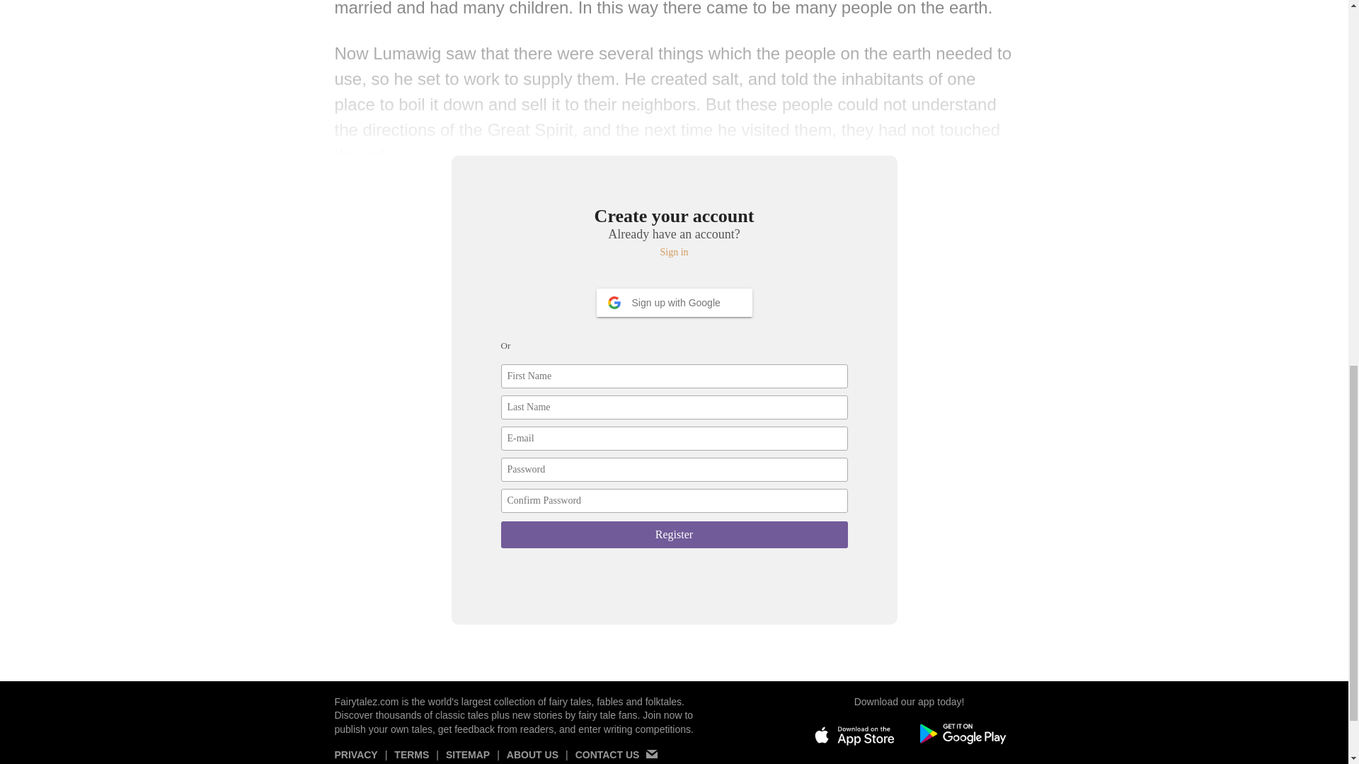  Describe the element at coordinates (675, 252) in the screenshot. I see `Sign in` at that location.